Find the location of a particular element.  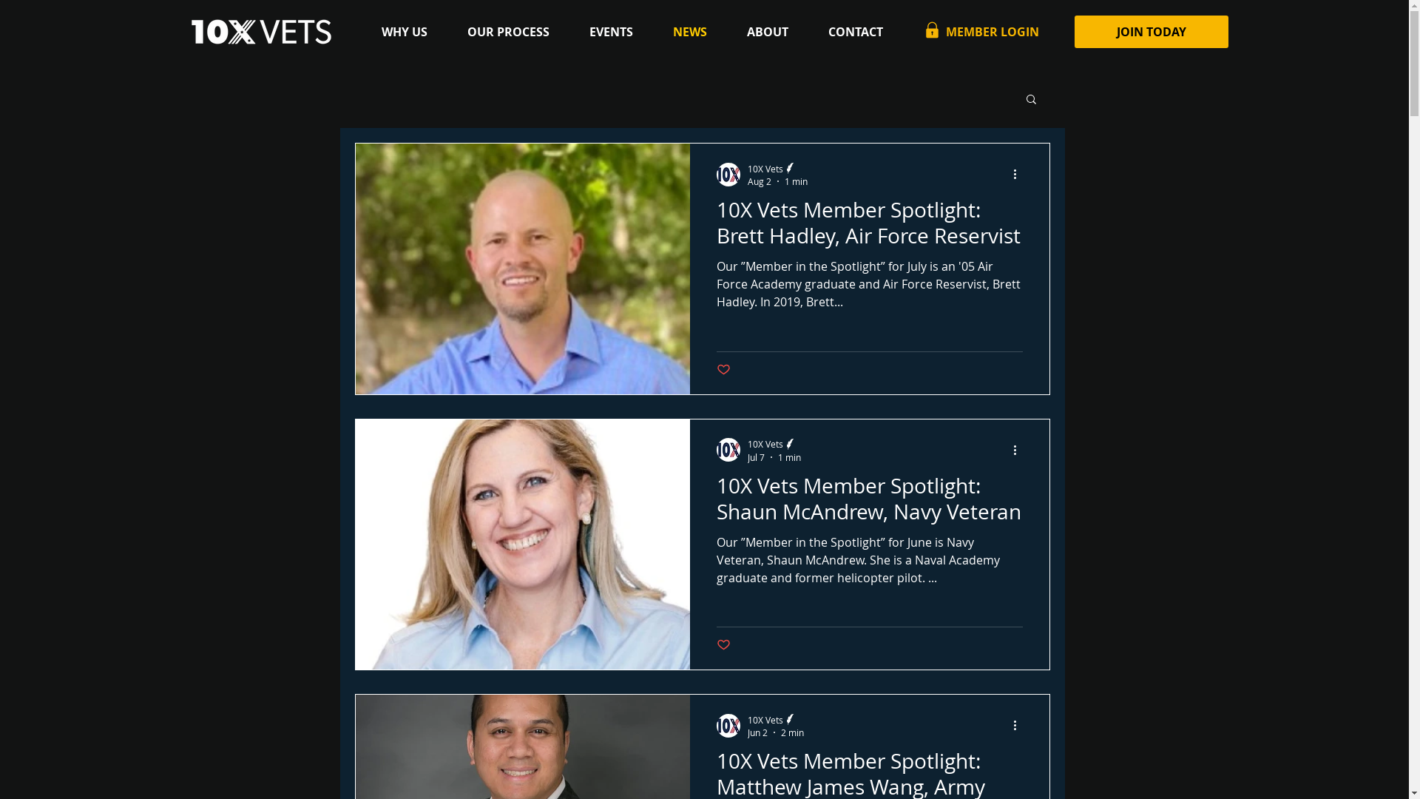

Post not marked as liked is located at coordinates (723, 645).